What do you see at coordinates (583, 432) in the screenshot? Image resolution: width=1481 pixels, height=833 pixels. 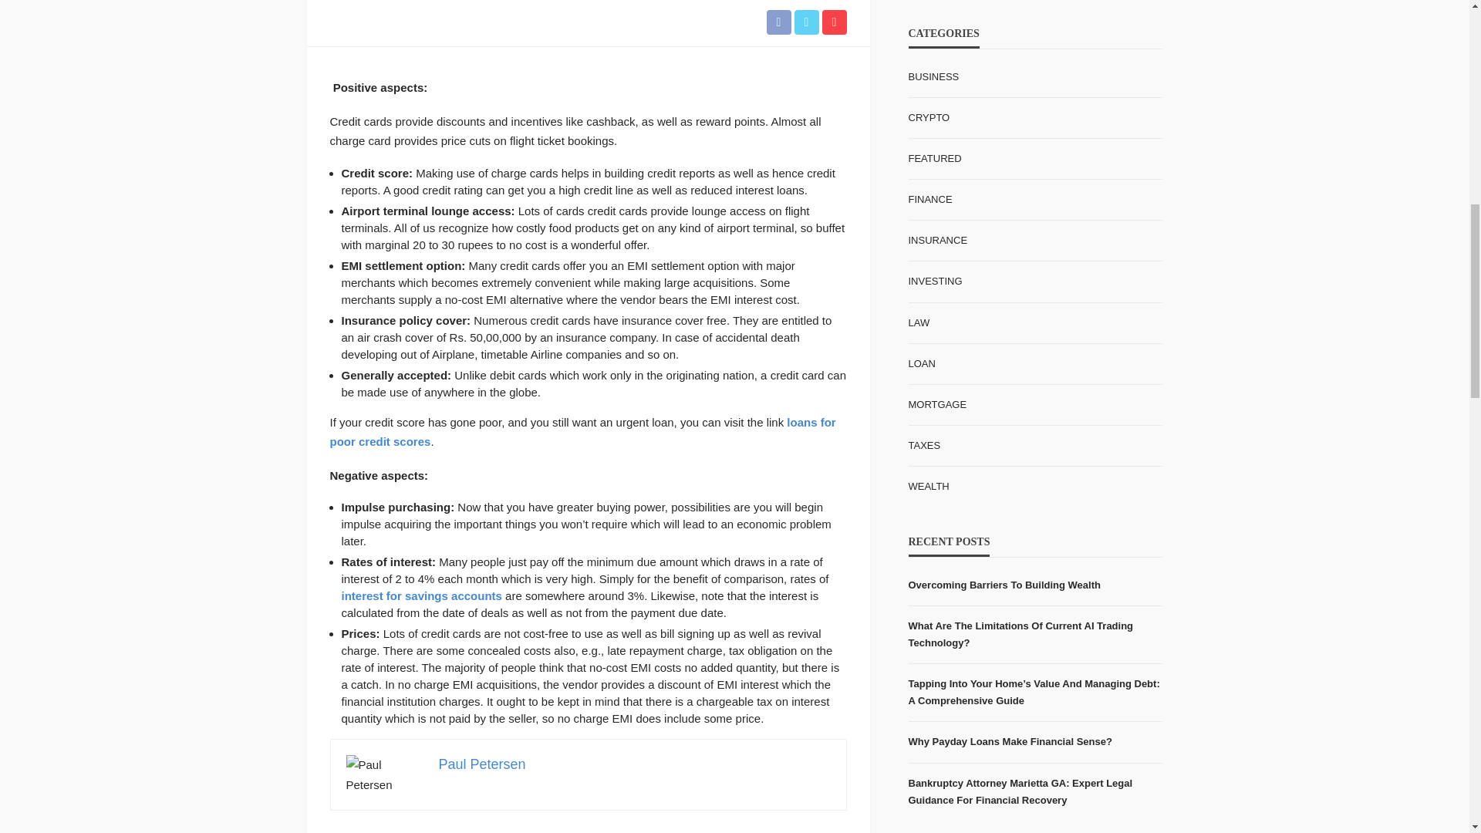 I see `loans for poor credit scores` at bounding box center [583, 432].